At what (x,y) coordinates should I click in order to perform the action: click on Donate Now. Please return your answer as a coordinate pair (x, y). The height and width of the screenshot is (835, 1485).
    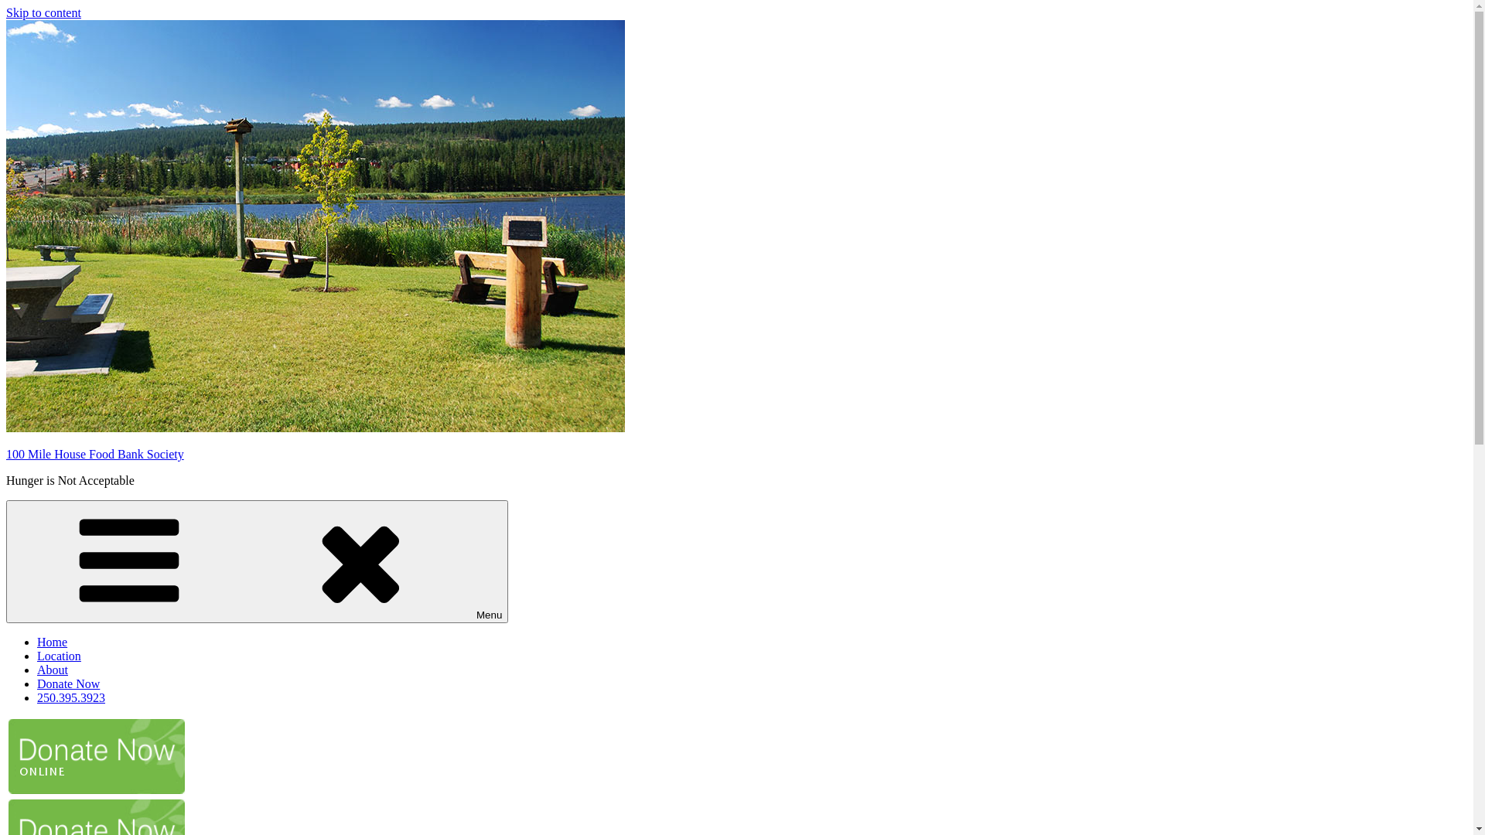
    Looking at the image, I should click on (68, 683).